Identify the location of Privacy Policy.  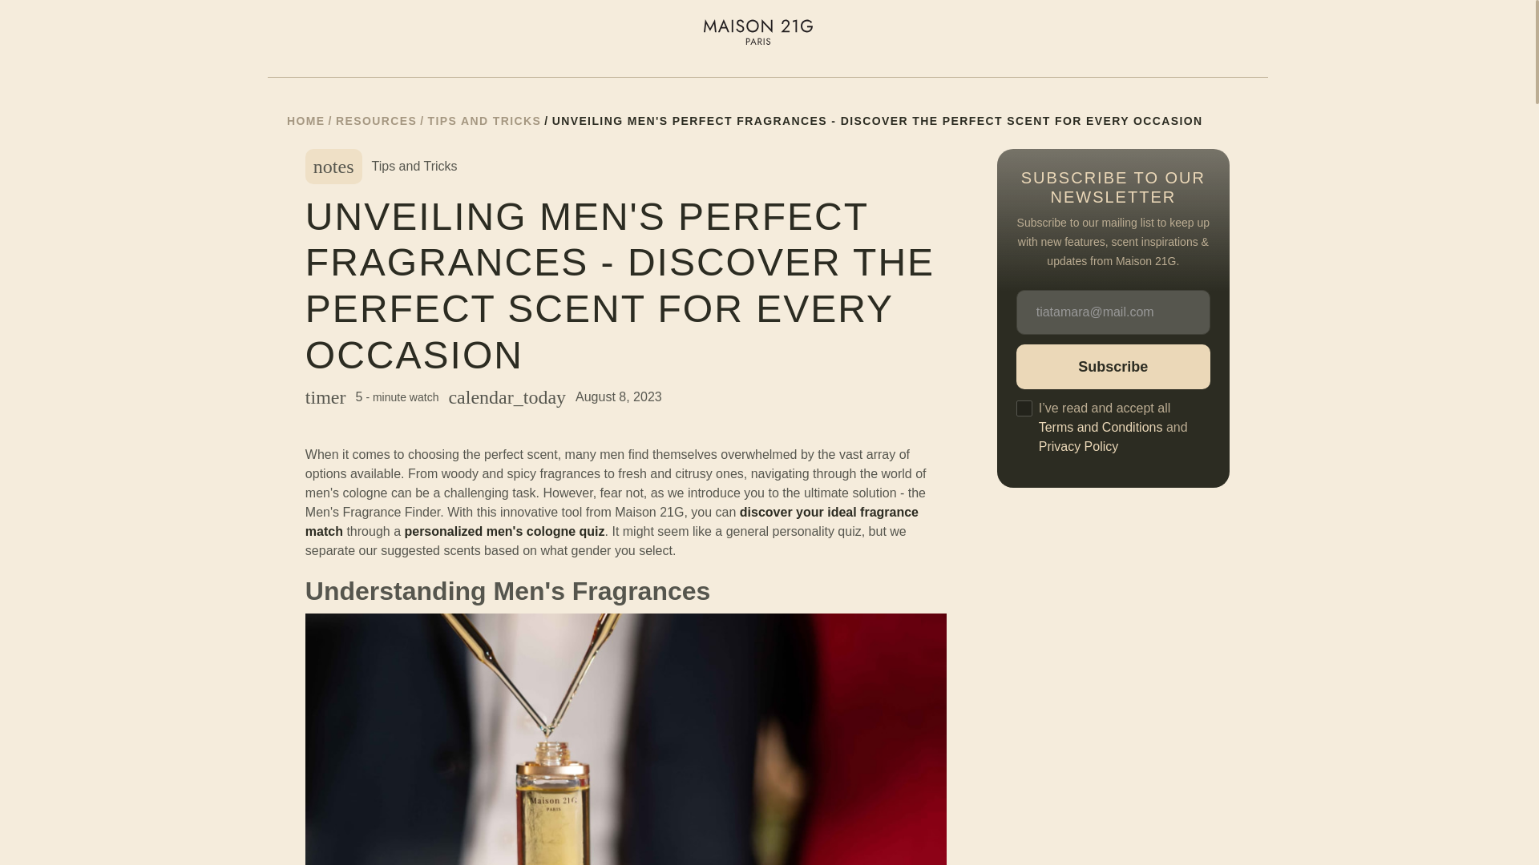
(1079, 445).